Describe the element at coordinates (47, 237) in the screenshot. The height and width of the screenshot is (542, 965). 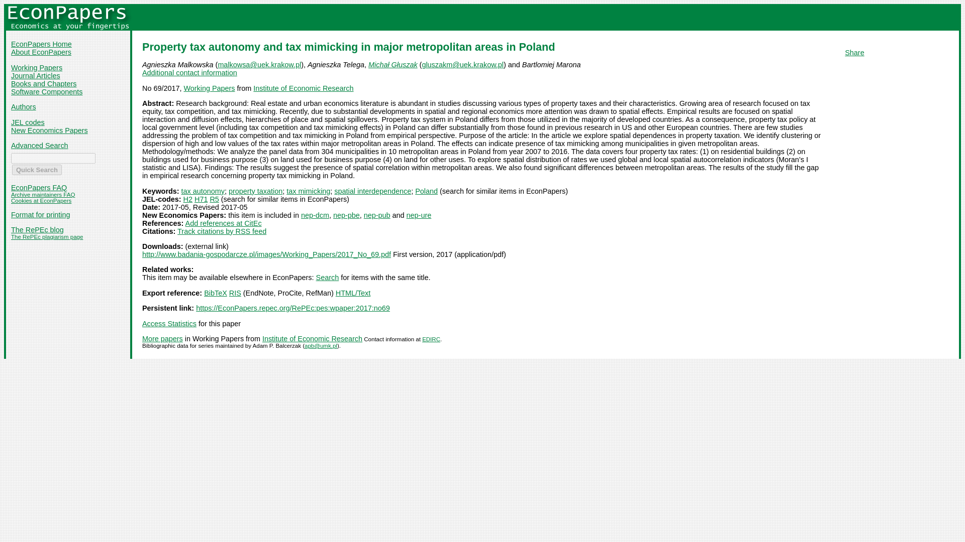
I see `The RePEc plagiarism page` at that location.